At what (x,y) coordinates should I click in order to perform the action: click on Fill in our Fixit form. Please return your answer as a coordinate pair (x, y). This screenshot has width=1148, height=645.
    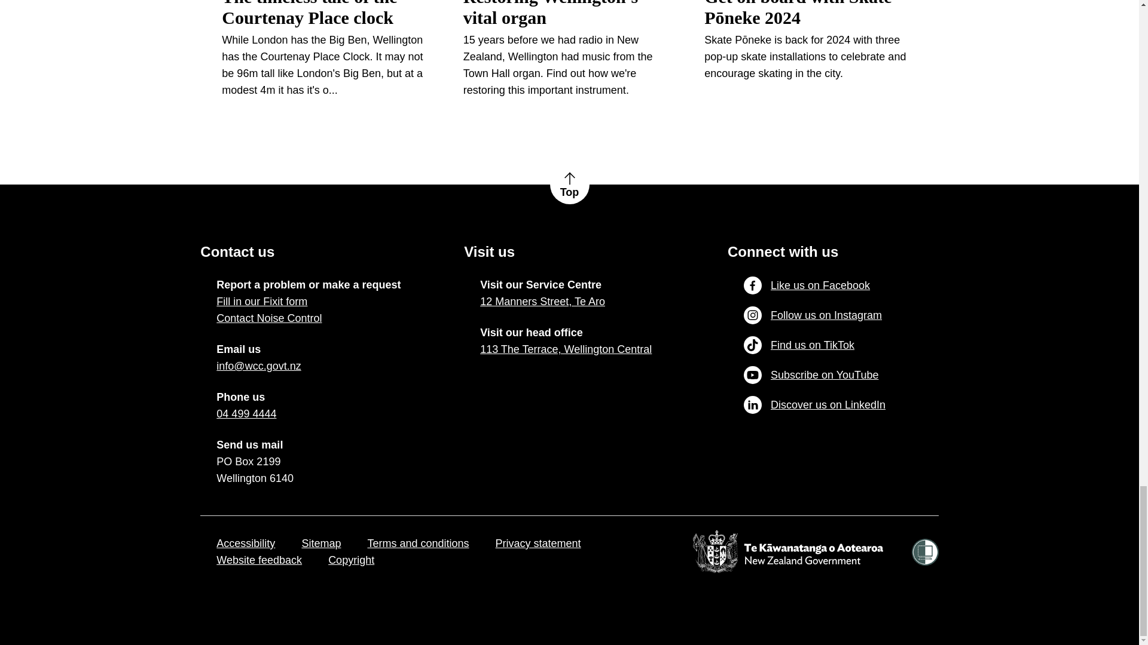
    Looking at the image, I should click on (262, 302).